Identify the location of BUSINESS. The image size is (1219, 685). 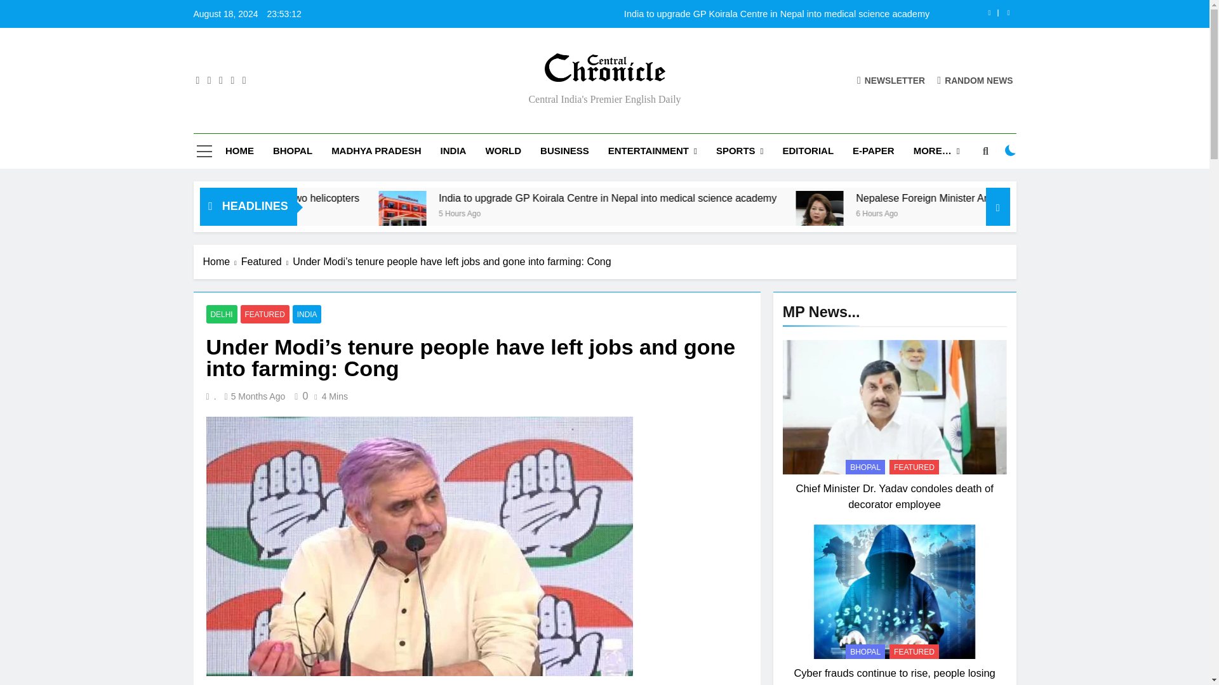
(564, 150).